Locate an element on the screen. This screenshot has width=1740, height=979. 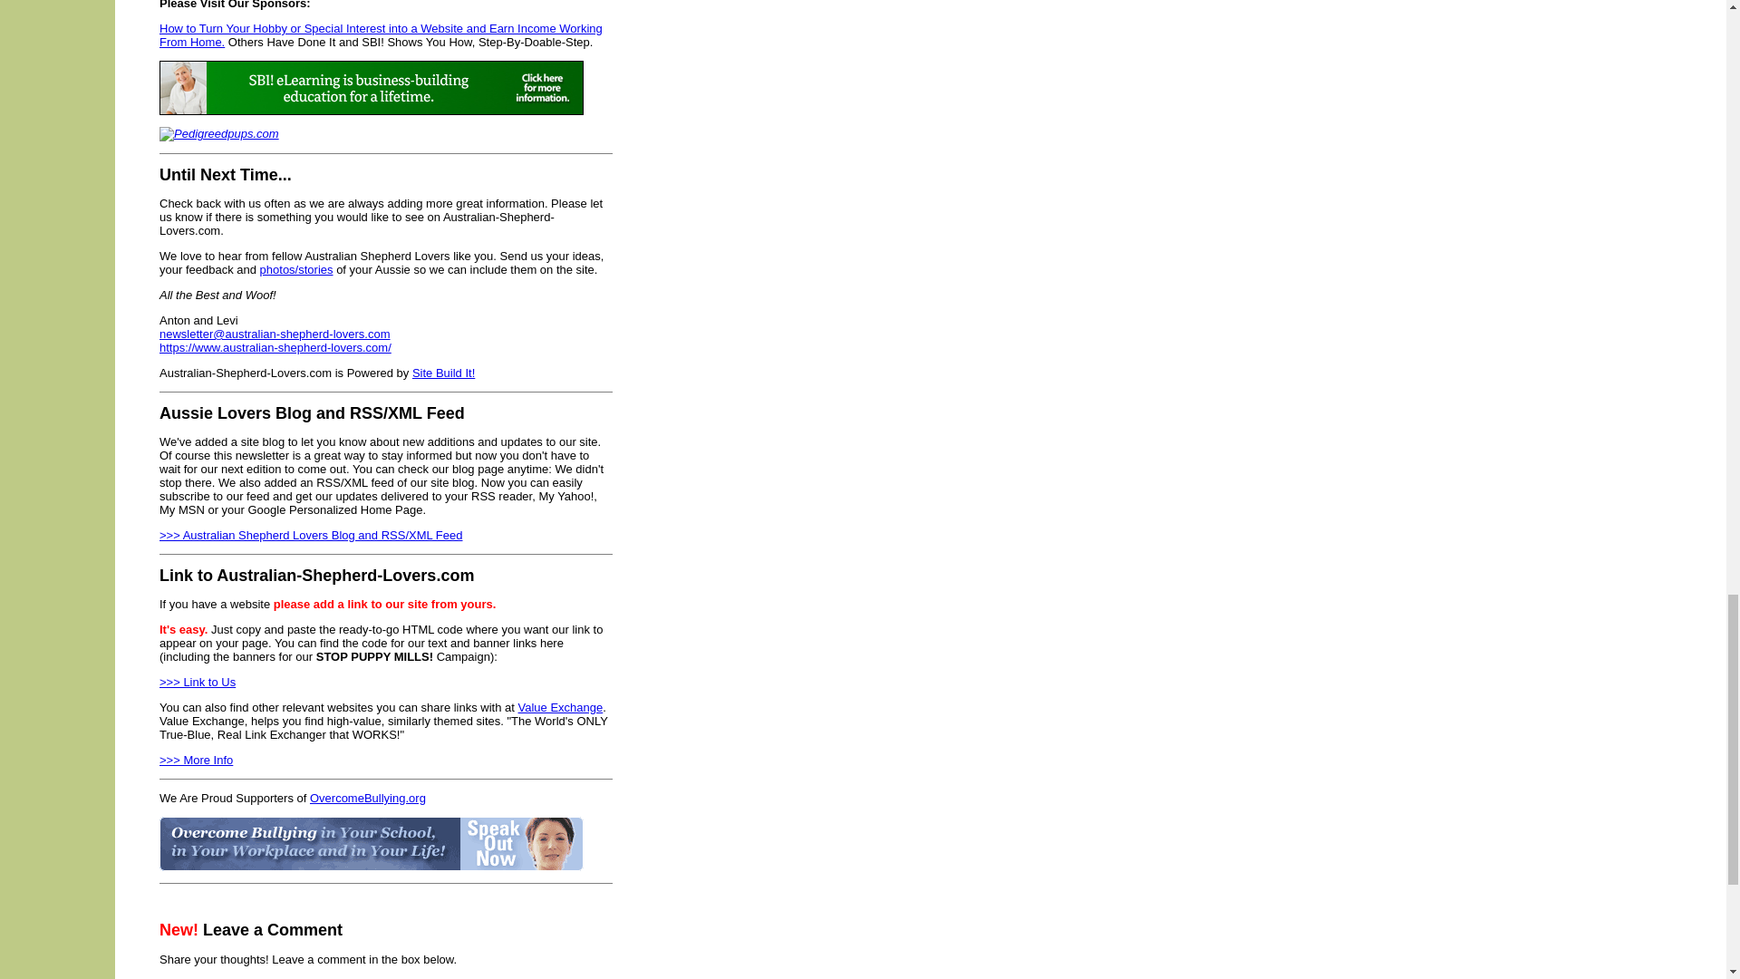
OvercomeBullying.org is located at coordinates (368, 798).